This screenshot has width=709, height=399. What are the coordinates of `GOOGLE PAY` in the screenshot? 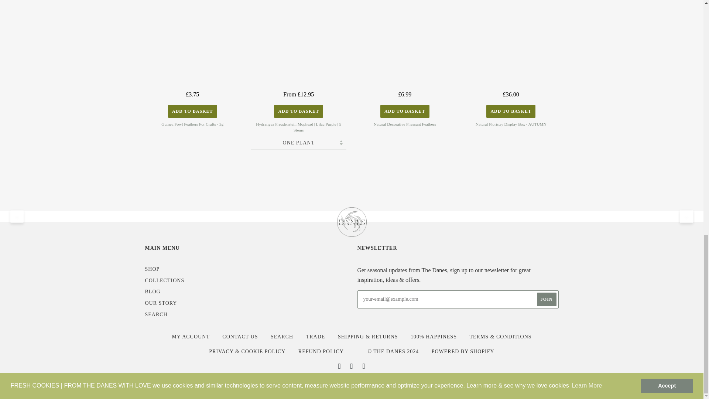 It's located at (329, 383).